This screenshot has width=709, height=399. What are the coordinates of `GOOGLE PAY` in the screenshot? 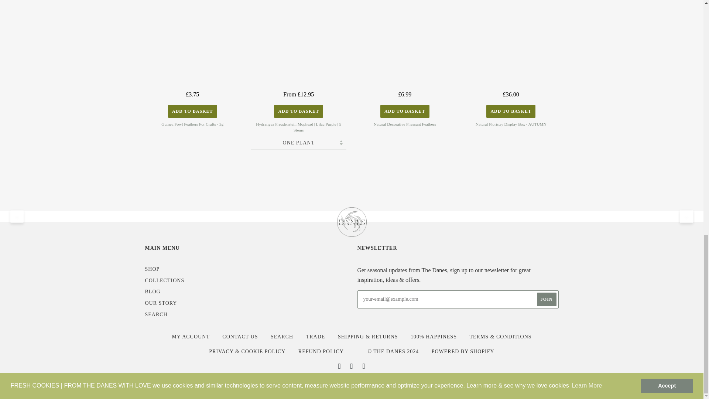 It's located at (329, 383).